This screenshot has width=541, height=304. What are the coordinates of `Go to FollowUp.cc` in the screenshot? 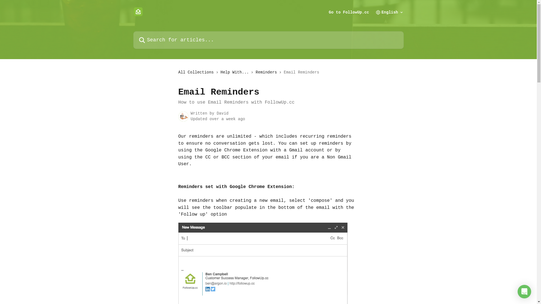 It's located at (349, 12).